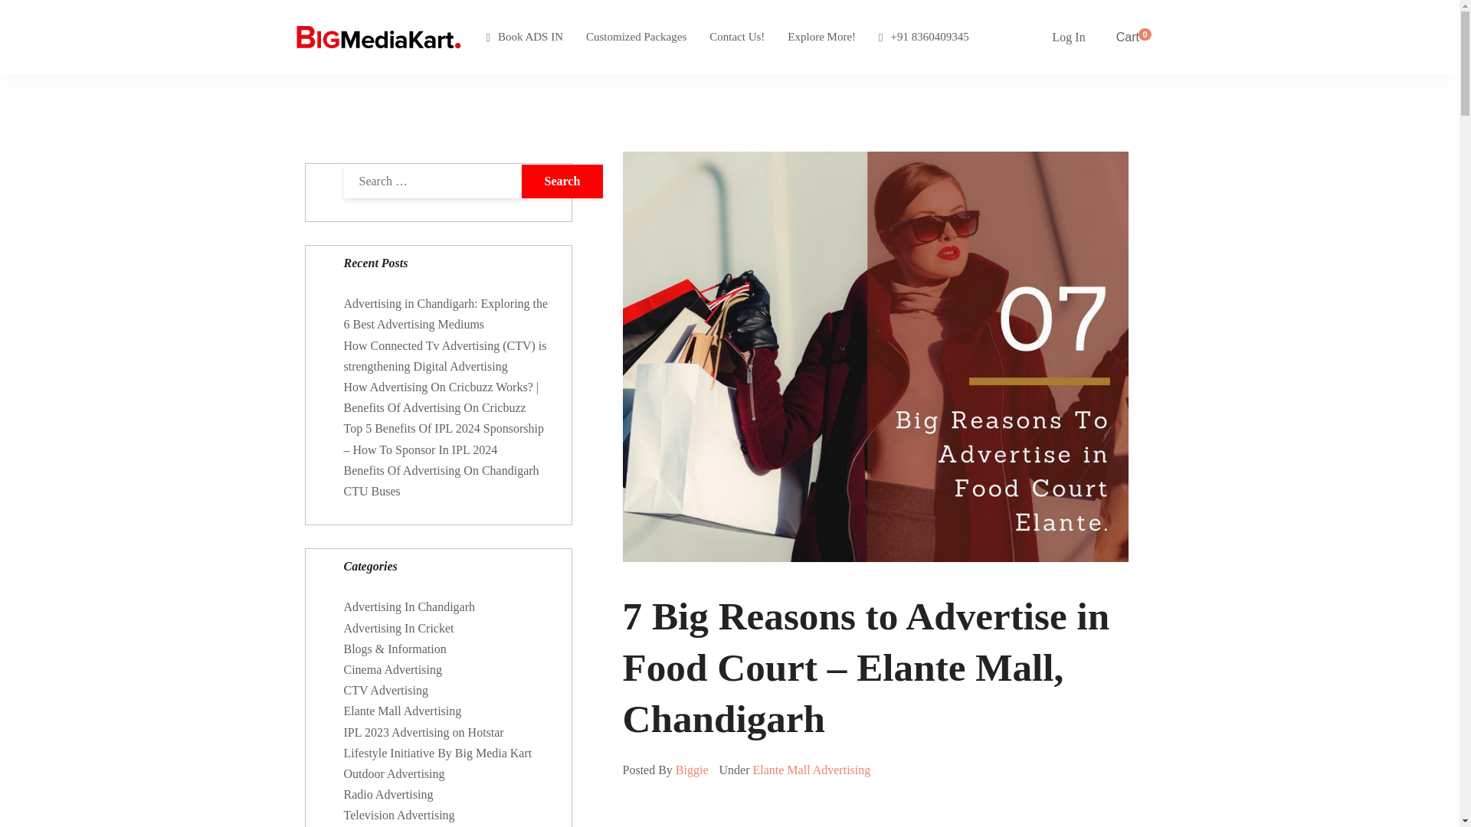 This screenshot has width=1471, height=827. I want to click on Elante Mall Advertising, so click(811, 770).